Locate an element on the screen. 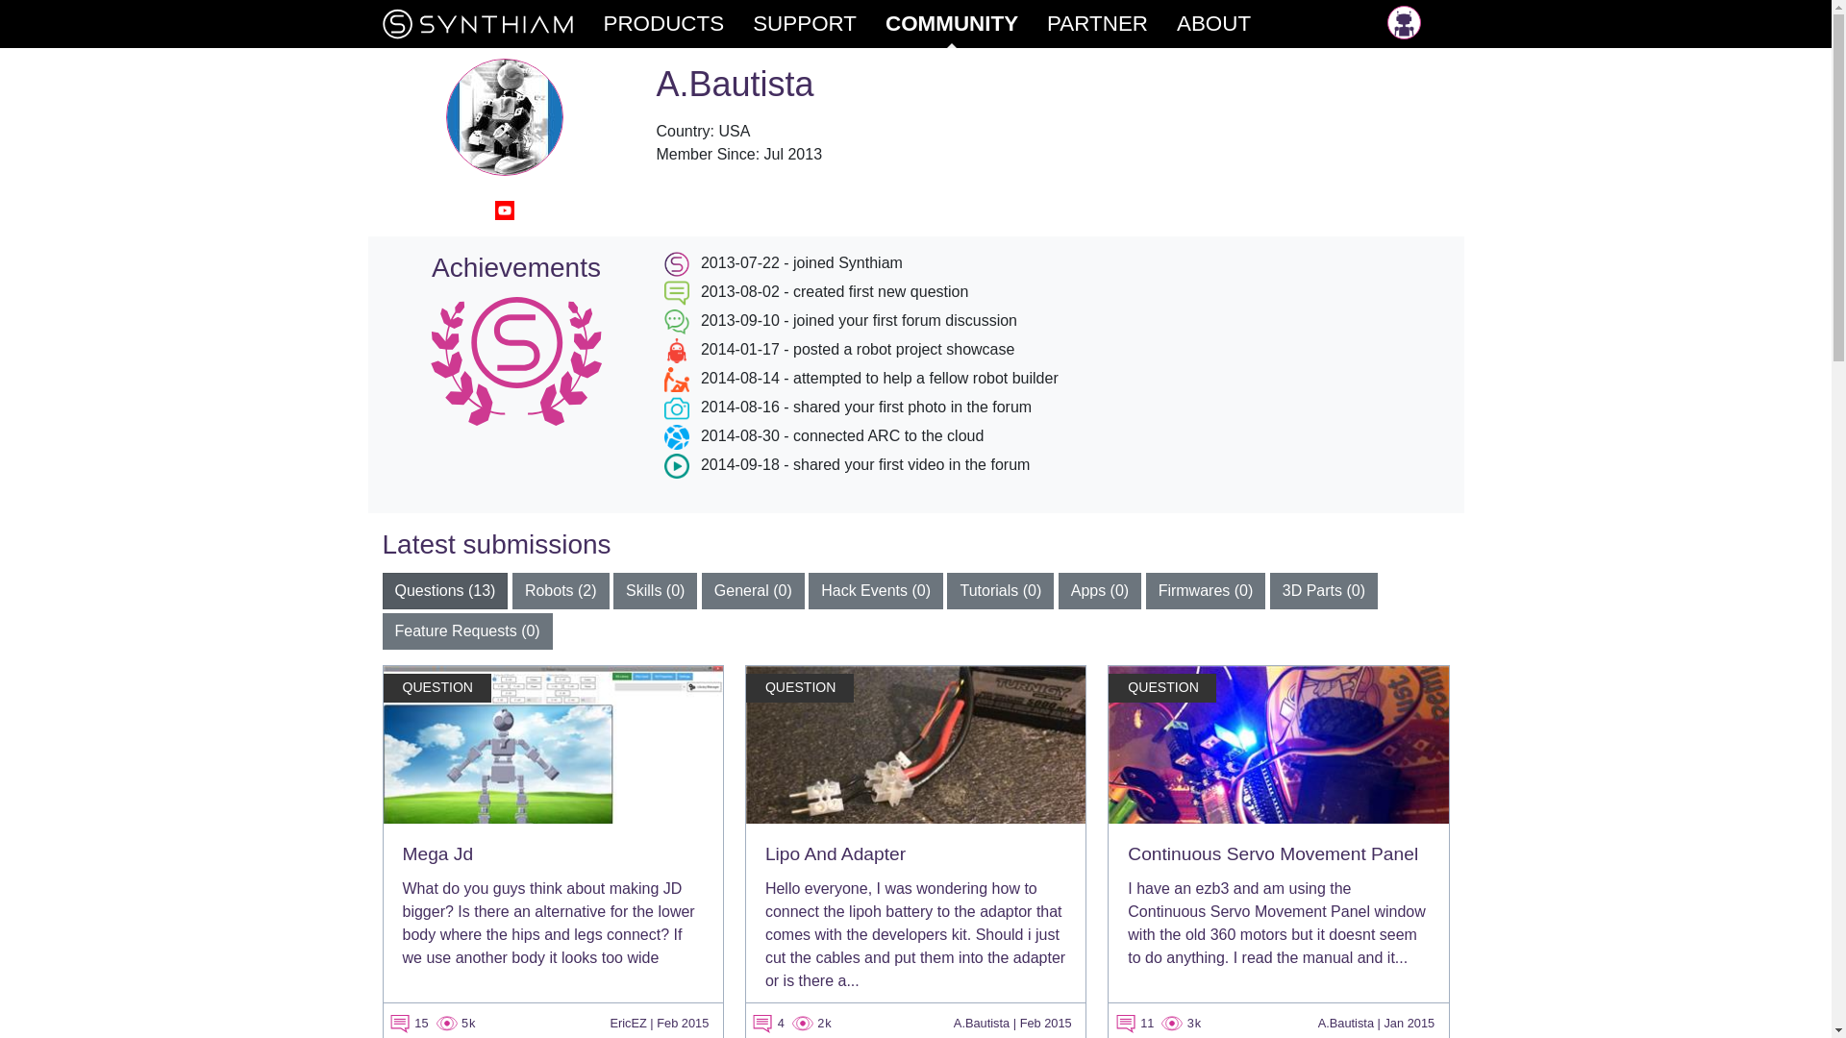  PRODUCTS is located at coordinates (678, 23).